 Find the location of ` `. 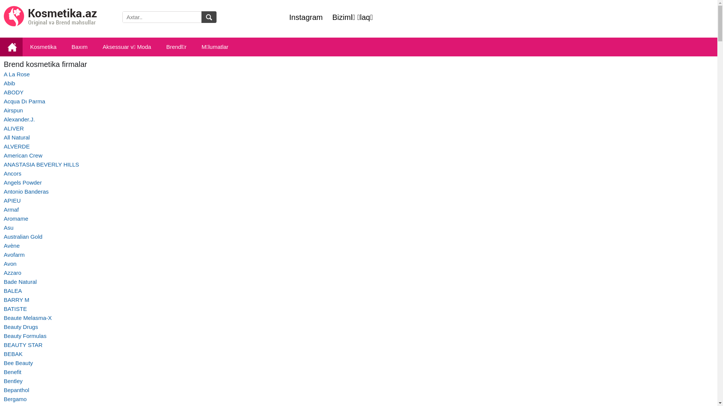

  is located at coordinates (209, 17).